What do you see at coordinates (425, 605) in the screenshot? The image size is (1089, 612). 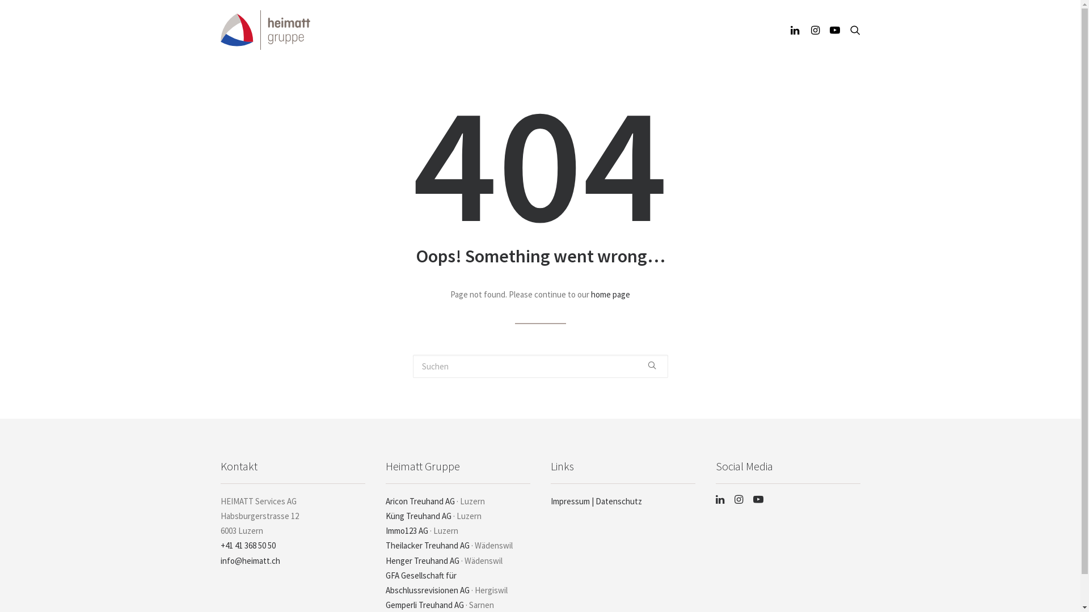 I see `Gemperli Treuhand AG` at bounding box center [425, 605].